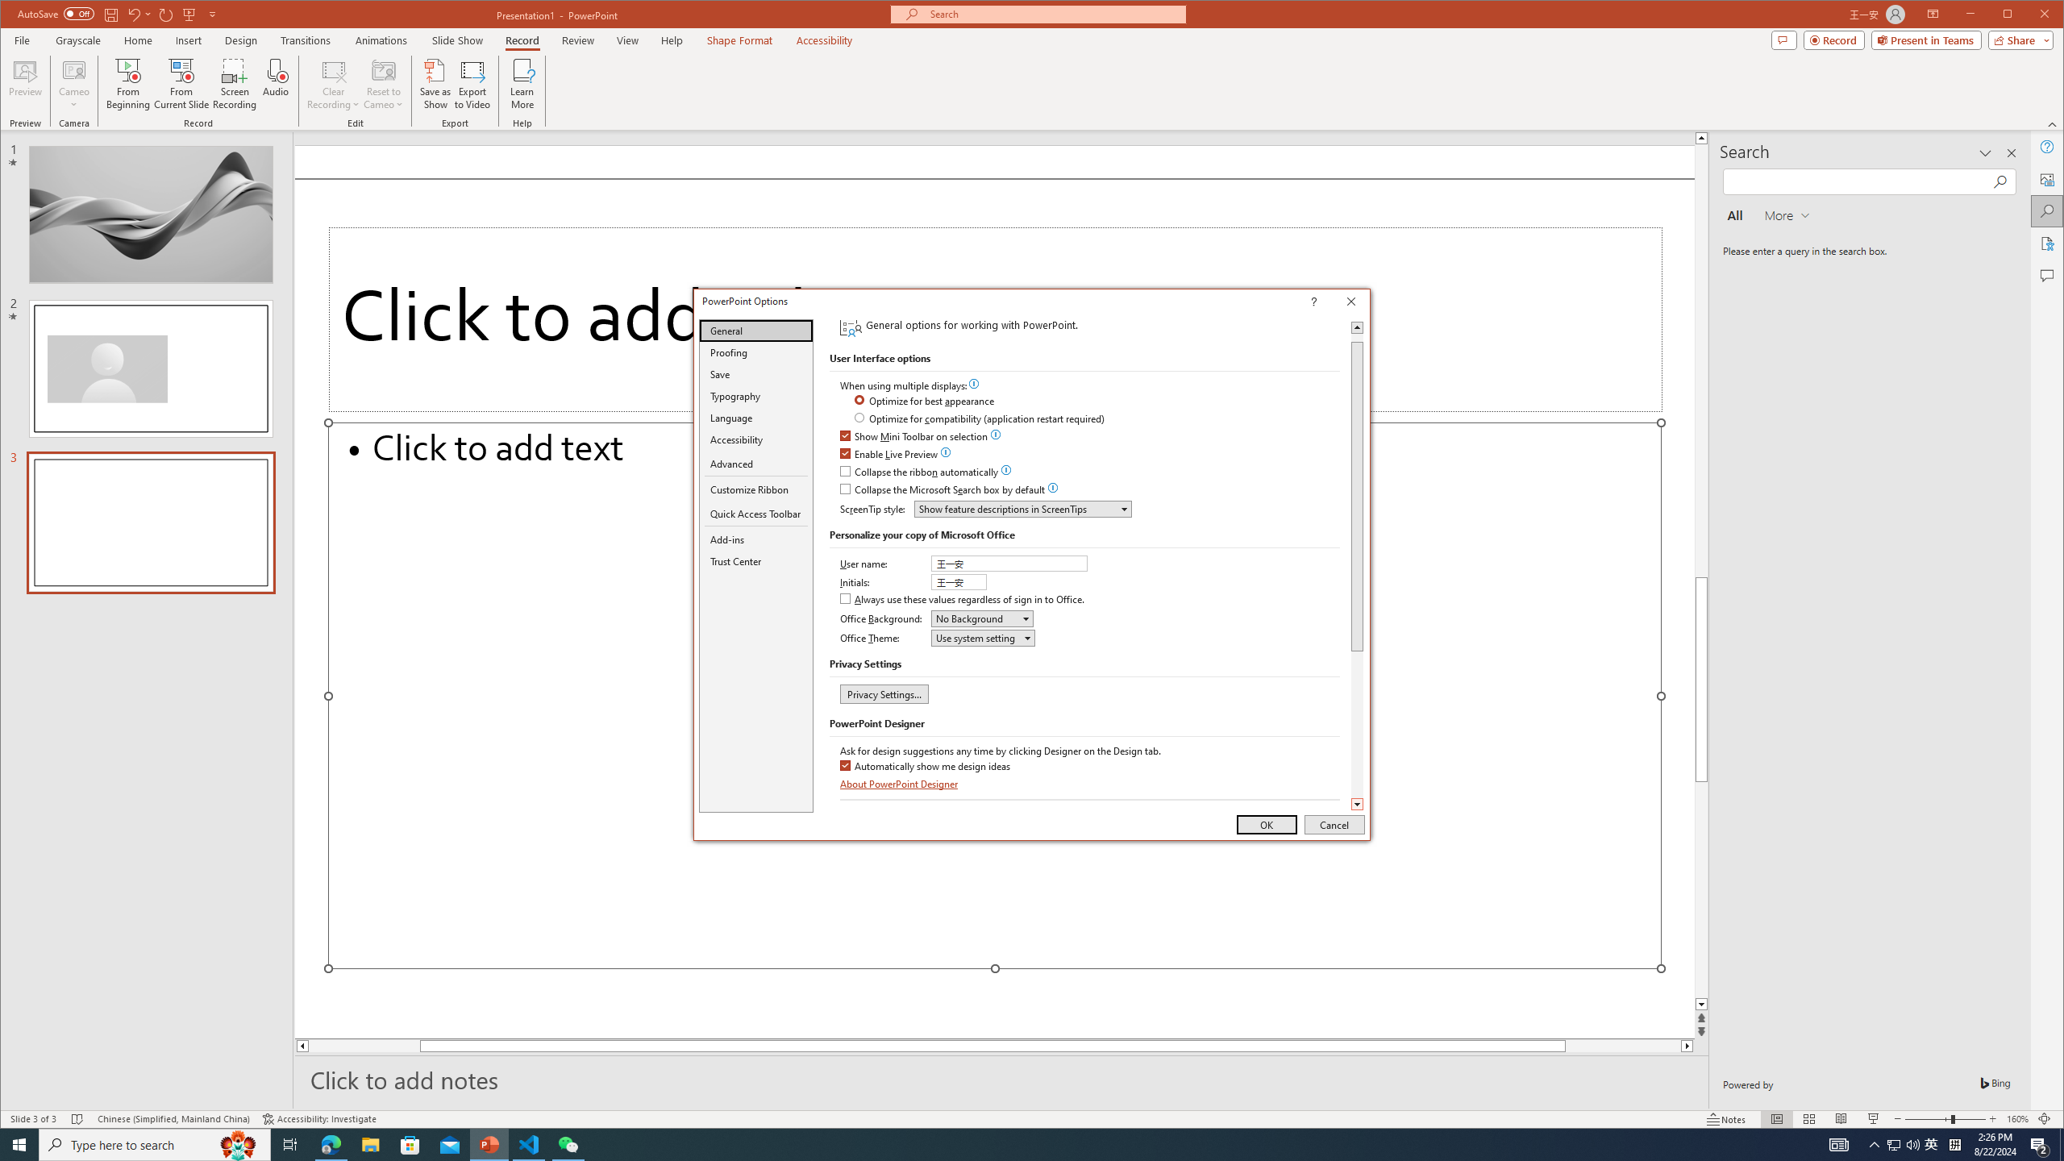 The height and width of the screenshot is (1161, 2064). Describe the element at coordinates (980, 419) in the screenshot. I see `Optimize for compatibility (application restart required)` at that location.